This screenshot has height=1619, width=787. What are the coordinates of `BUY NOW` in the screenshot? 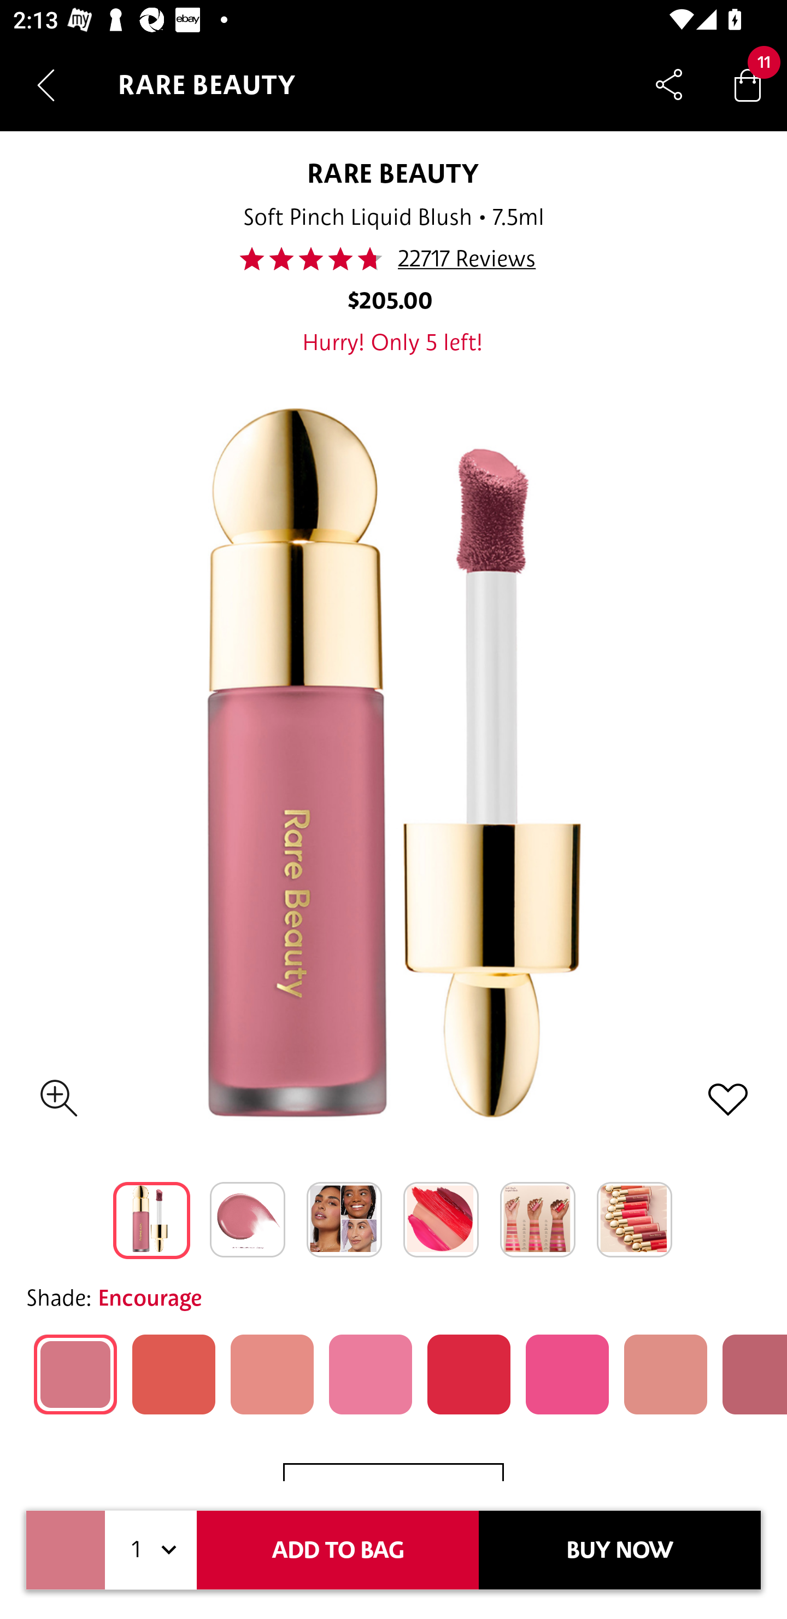 It's located at (620, 1550).